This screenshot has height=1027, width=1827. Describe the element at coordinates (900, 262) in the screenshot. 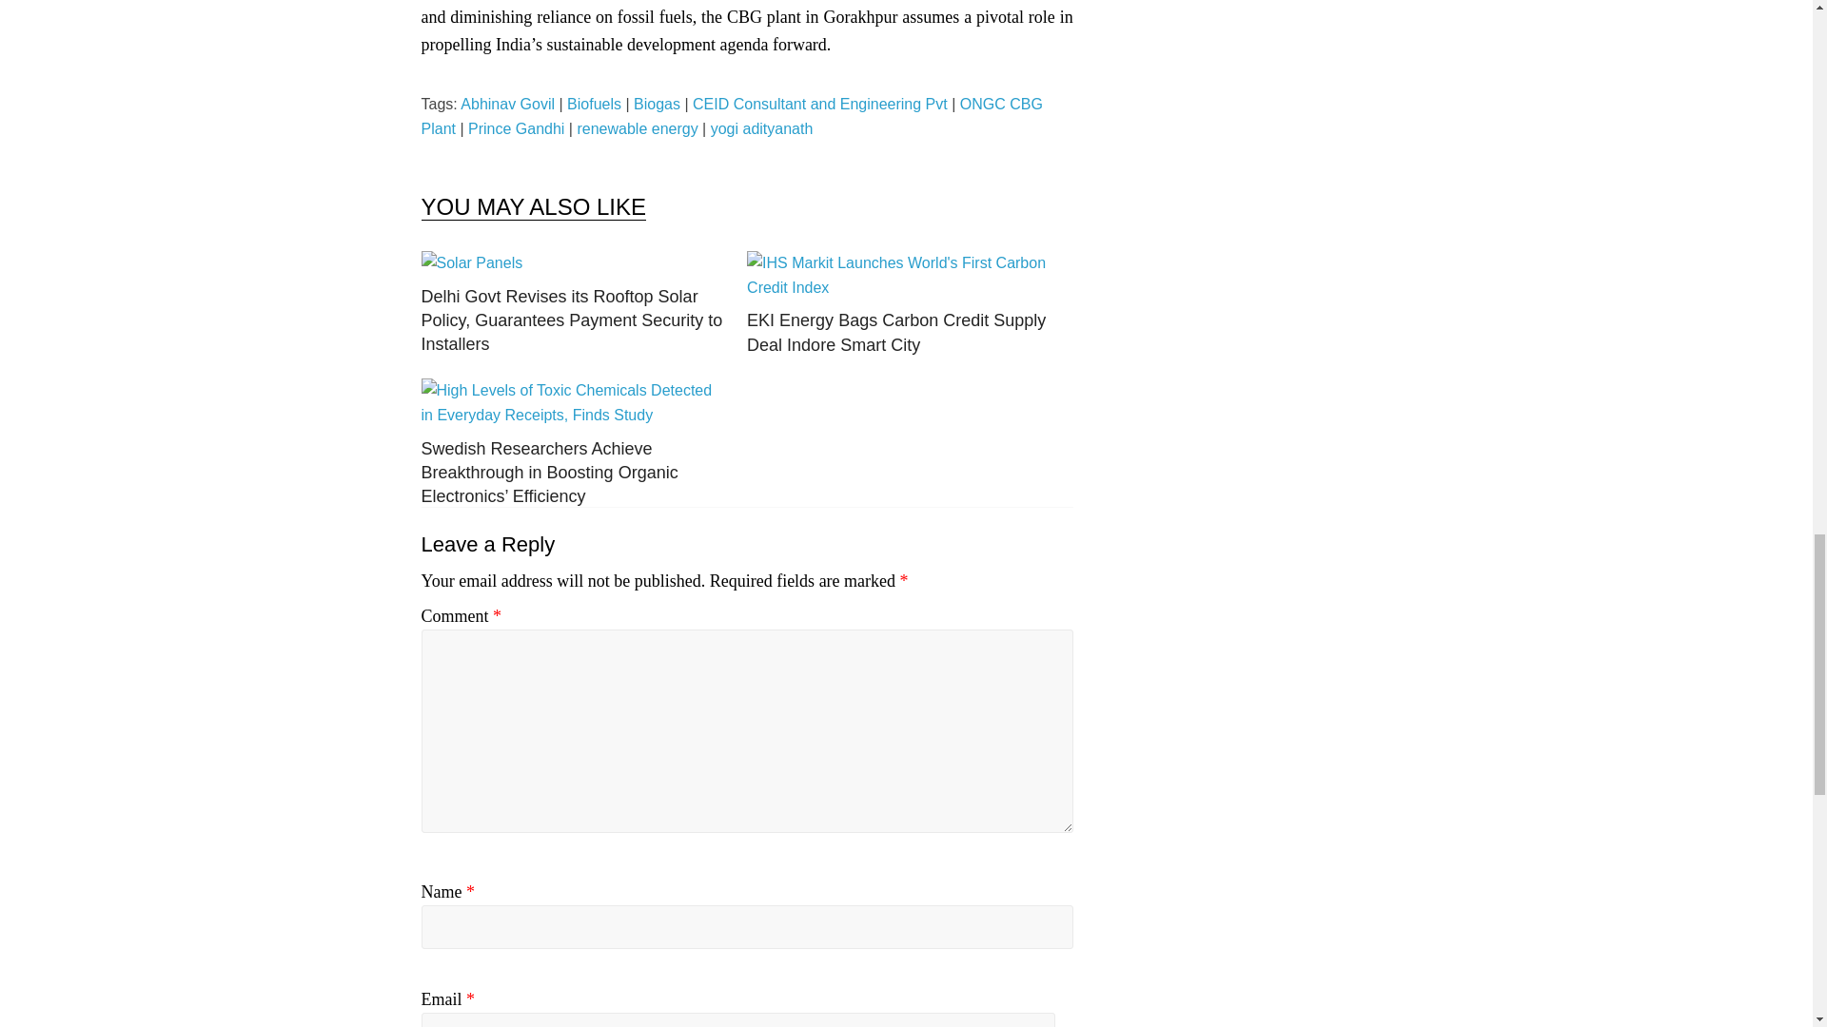

I see `EKI Energy Bags Carbon Credit Supply Deal Indore Smart City` at that location.